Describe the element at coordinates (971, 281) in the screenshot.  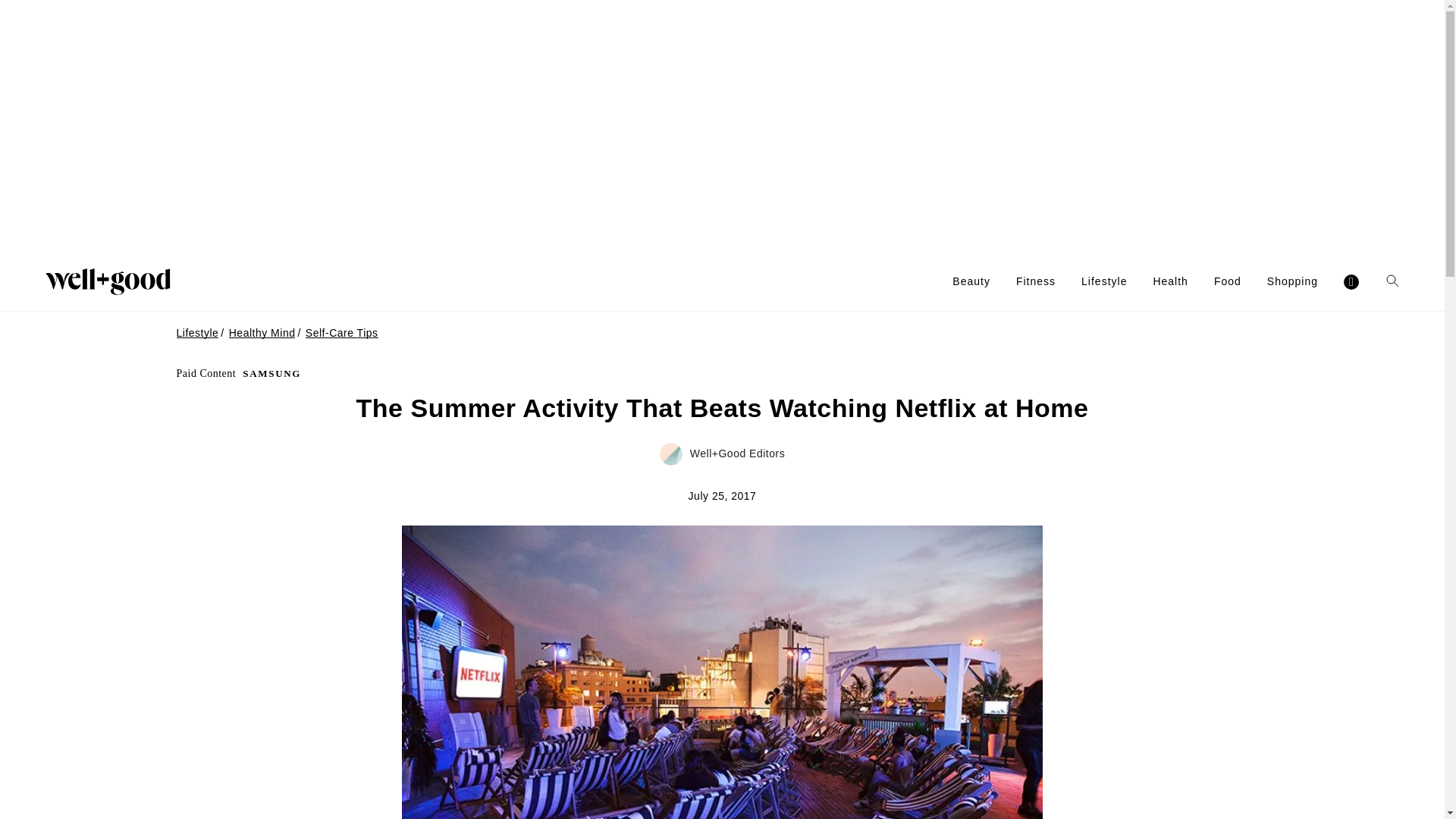
I see `Beauty` at that location.